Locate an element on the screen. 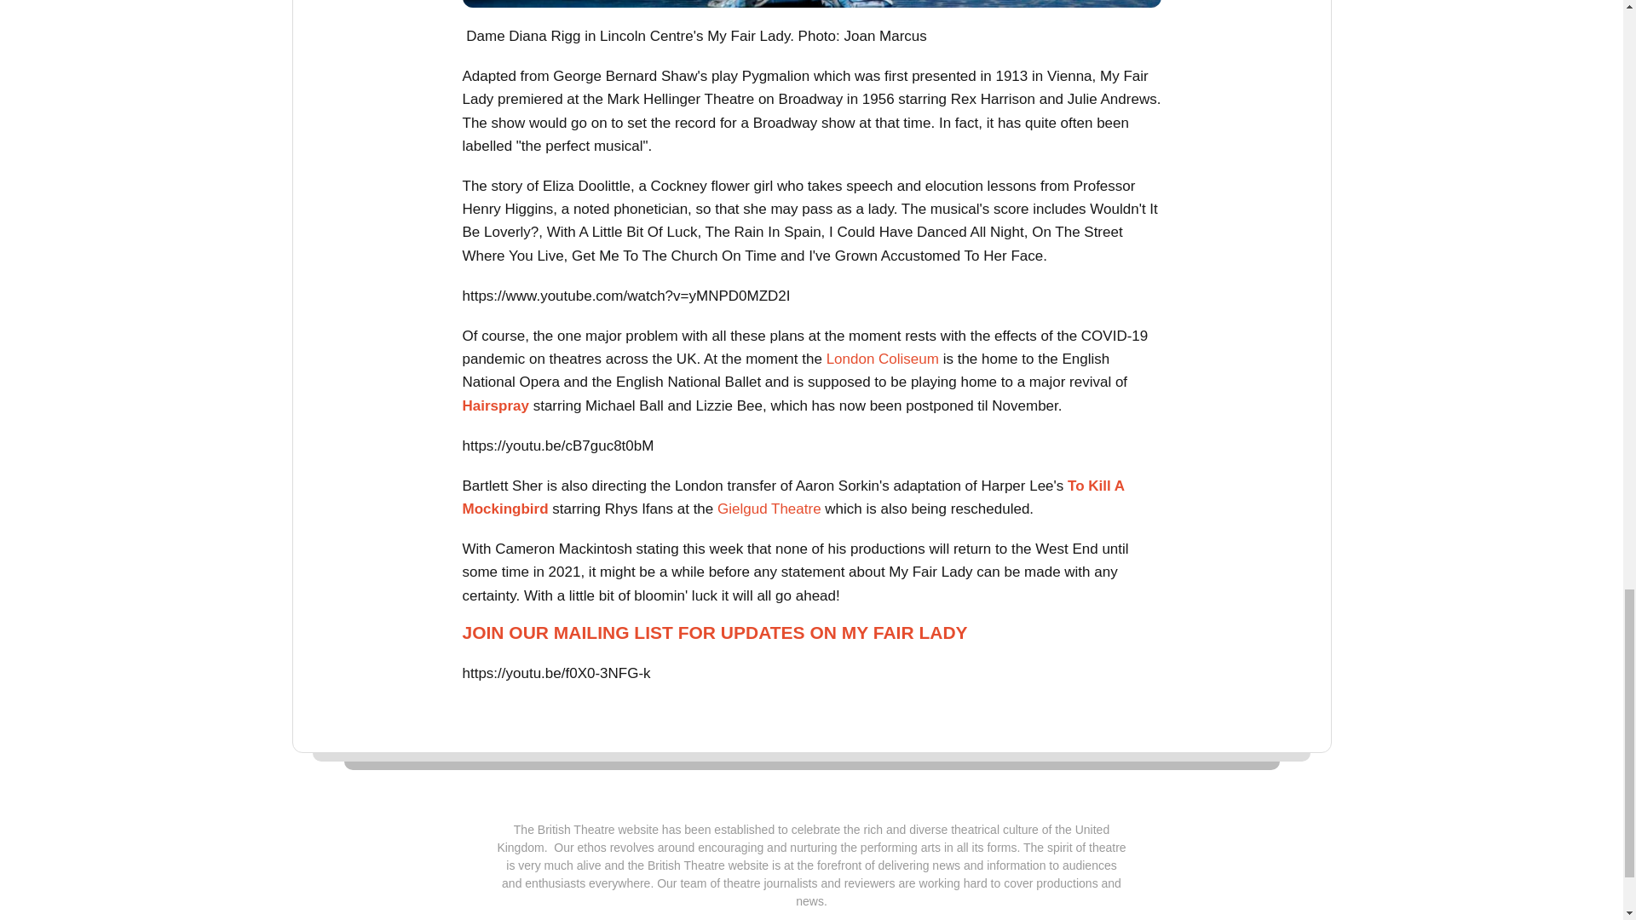 The image size is (1636, 920). JOIN OUR MAILING LIST FOR UPDATES ON MY FAIR LADY is located at coordinates (714, 632).